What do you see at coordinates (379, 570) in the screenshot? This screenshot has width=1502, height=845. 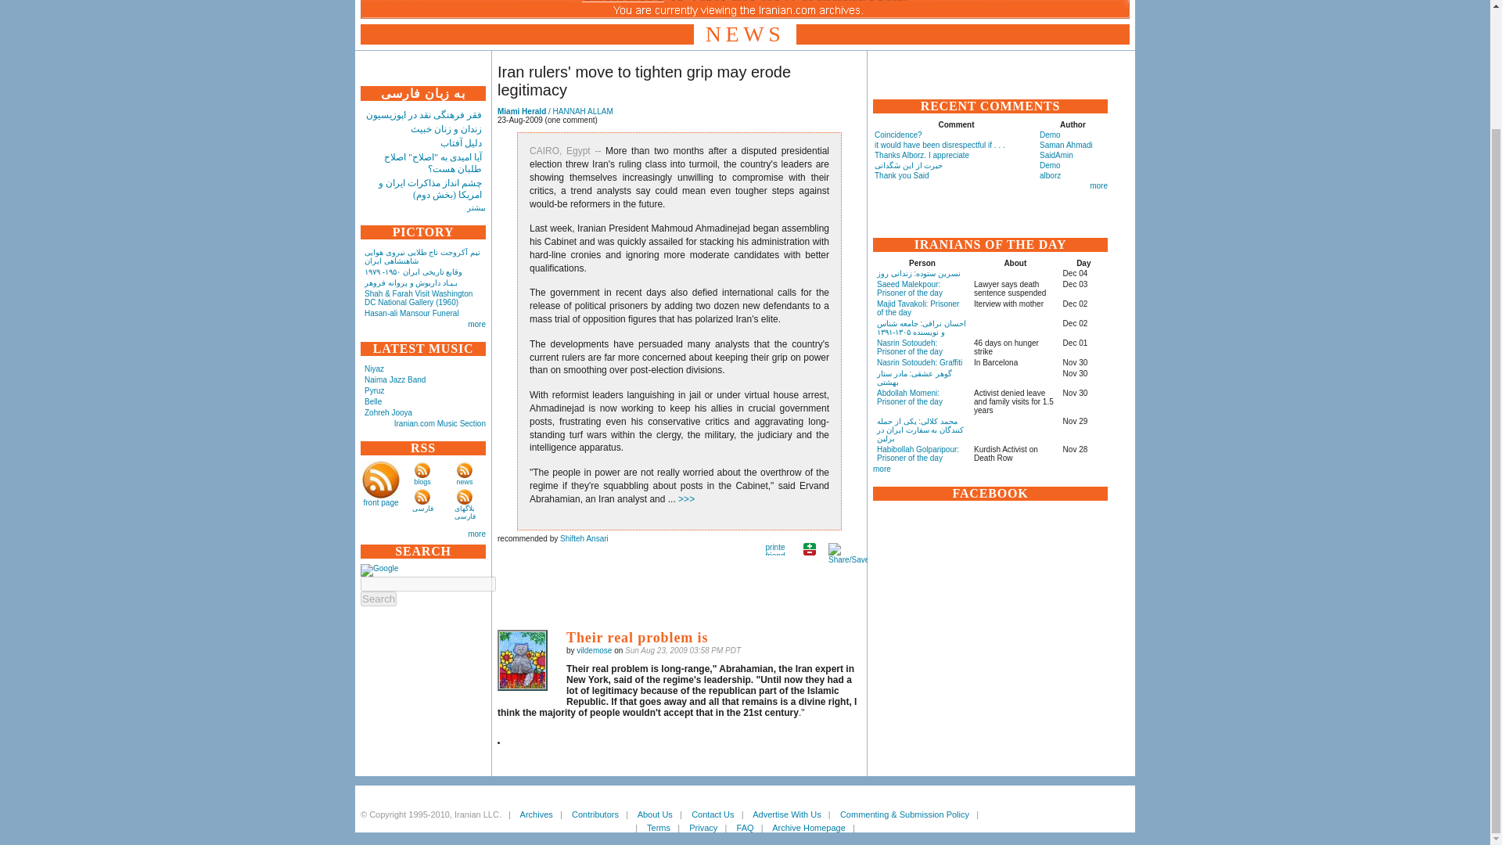 I see `Google` at bounding box center [379, 570].